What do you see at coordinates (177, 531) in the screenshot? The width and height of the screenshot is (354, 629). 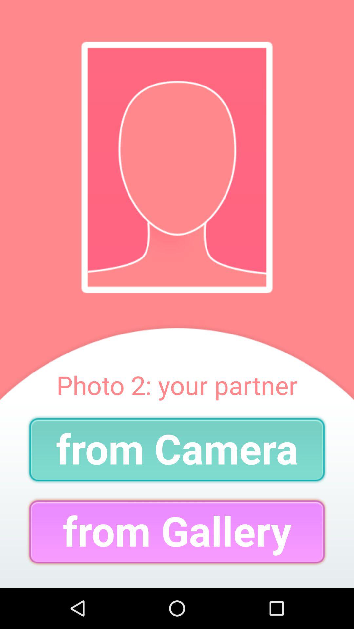 I see `turn off the from gallery item` at bounding box center [177, 531].